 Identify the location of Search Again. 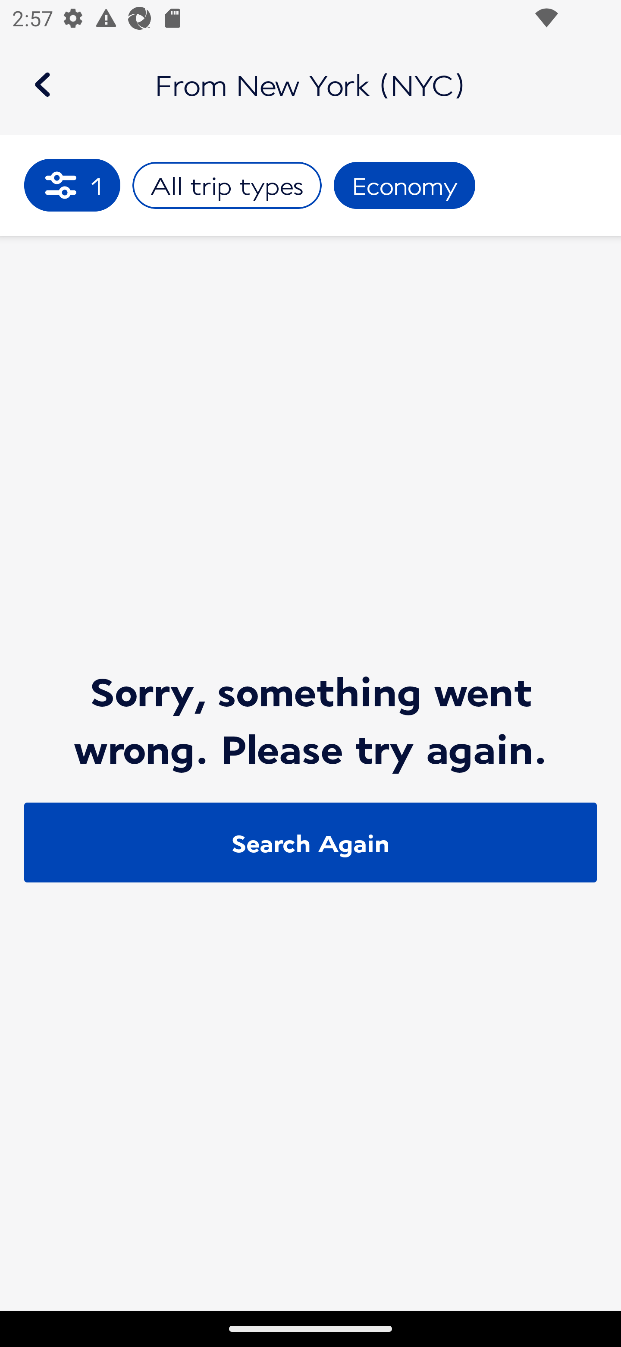
(310, 842).